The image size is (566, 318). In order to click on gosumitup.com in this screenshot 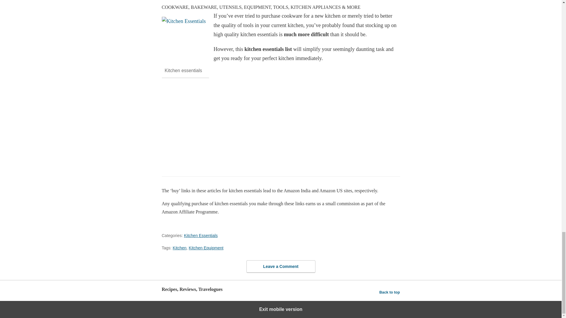, I will do `click(312, 153)`.